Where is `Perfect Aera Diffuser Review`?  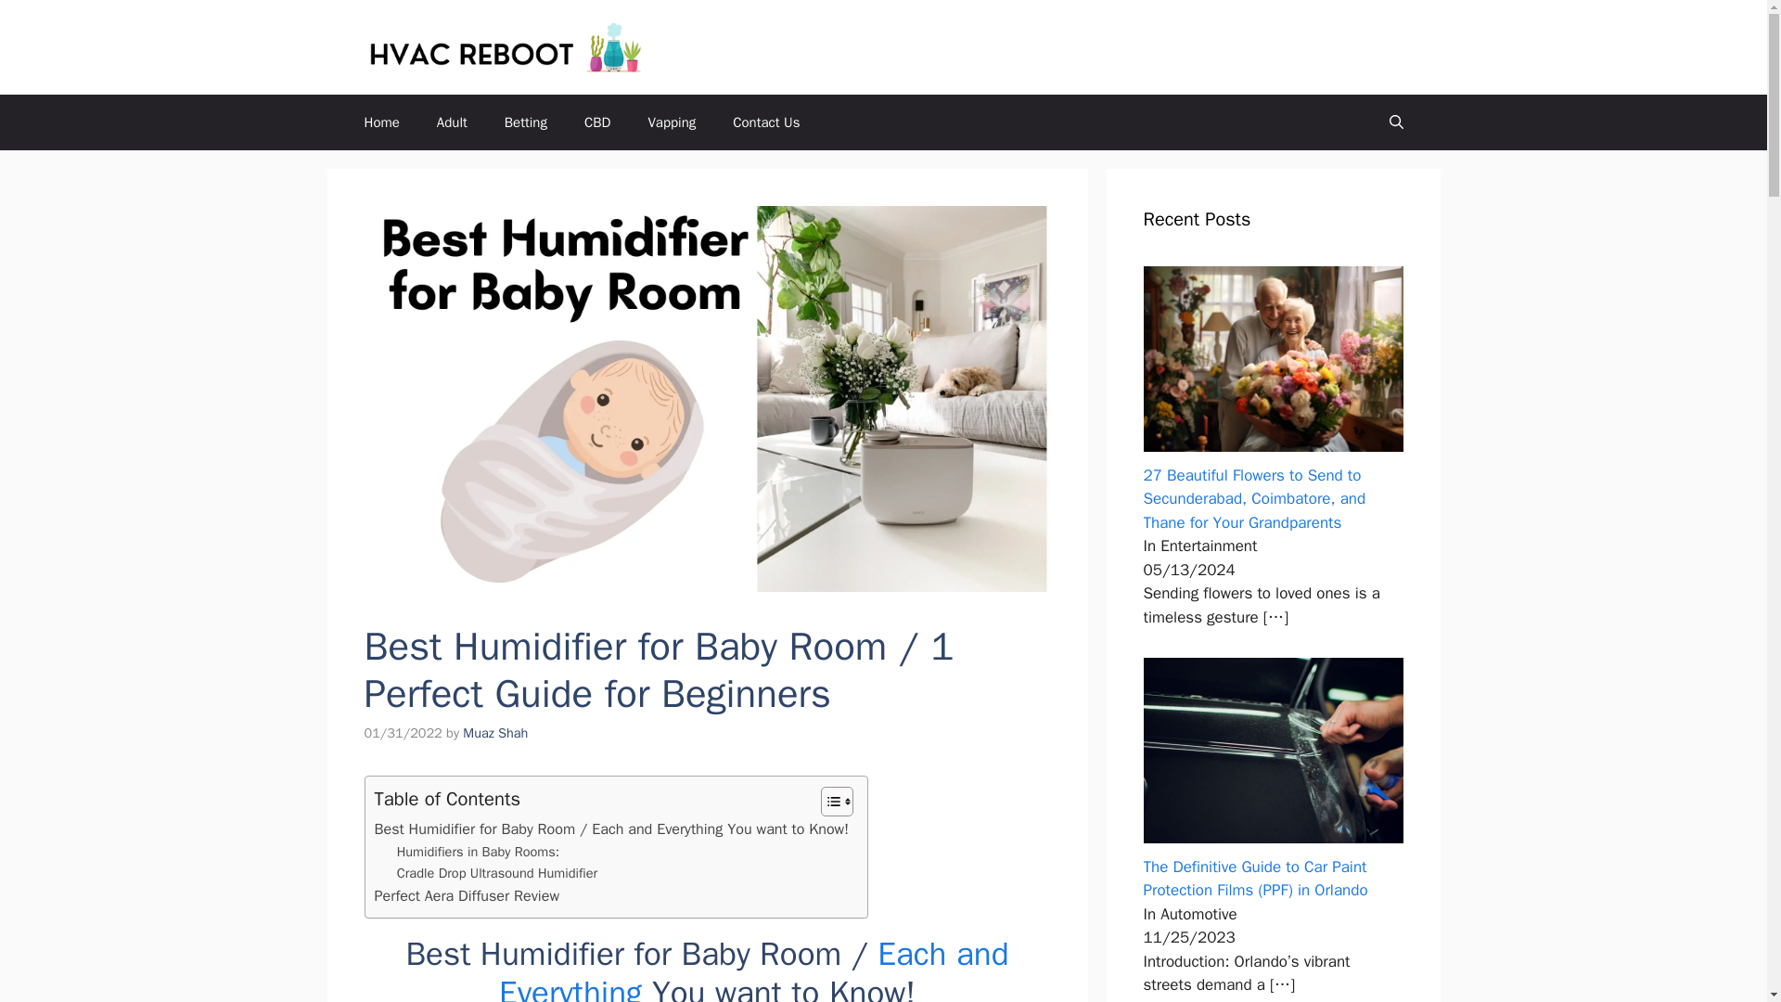
Perfect Aera Diffuser Review is located at coordinates (468, 895).